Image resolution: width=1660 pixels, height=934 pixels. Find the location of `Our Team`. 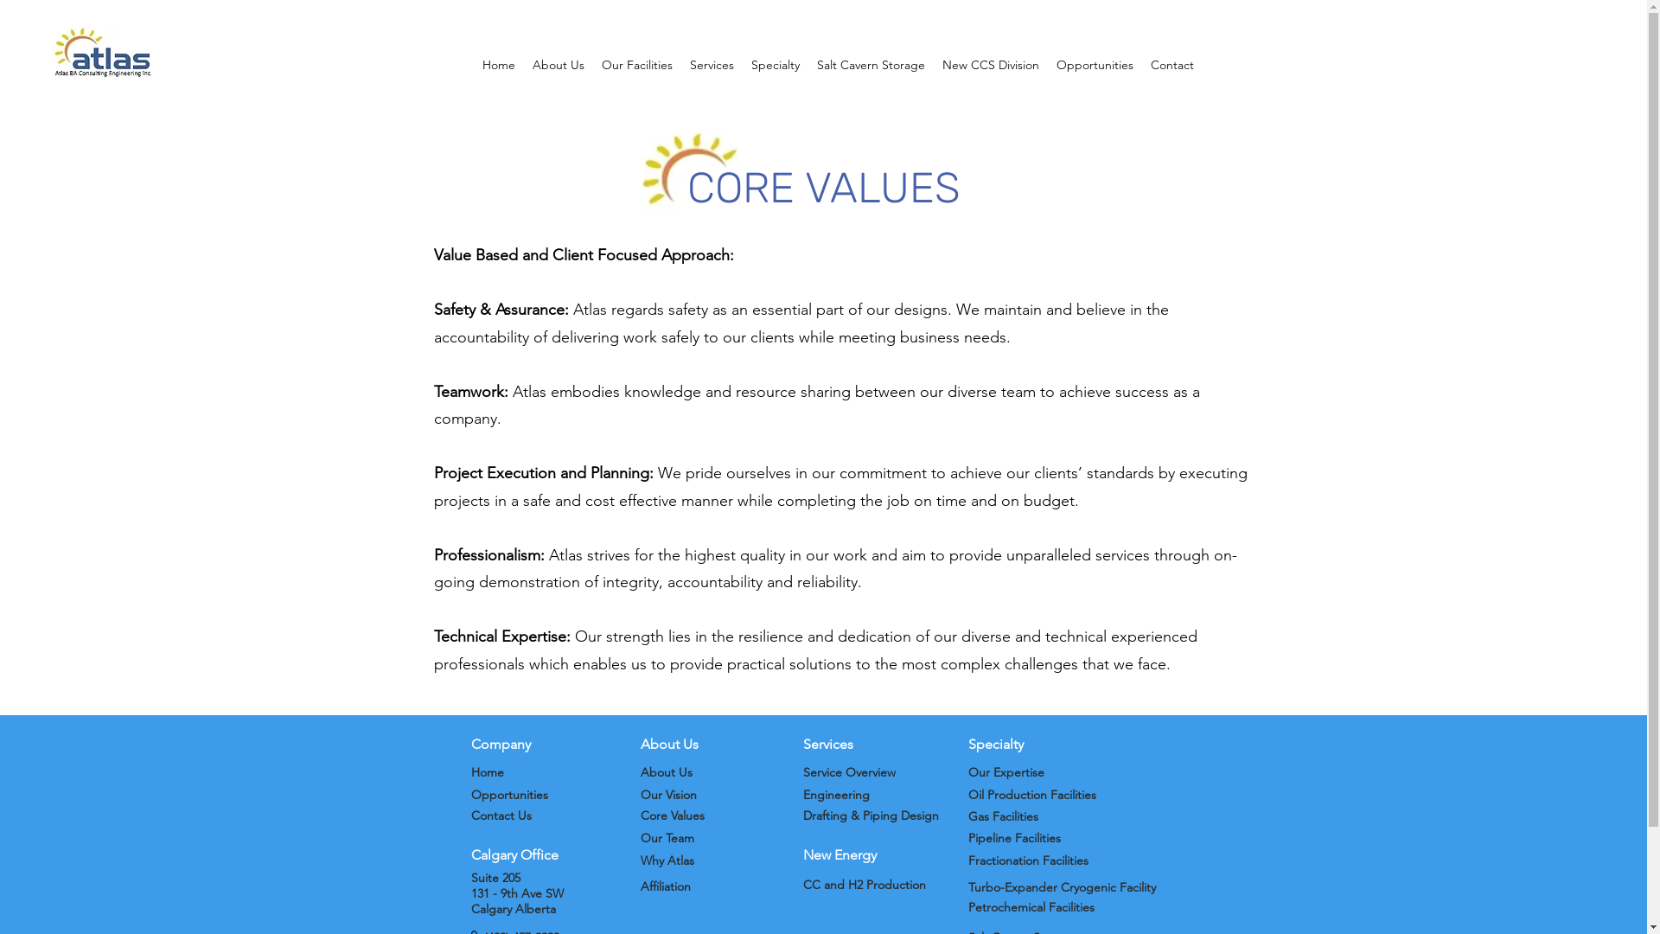

Our Team is located at coordinates (667, 838).